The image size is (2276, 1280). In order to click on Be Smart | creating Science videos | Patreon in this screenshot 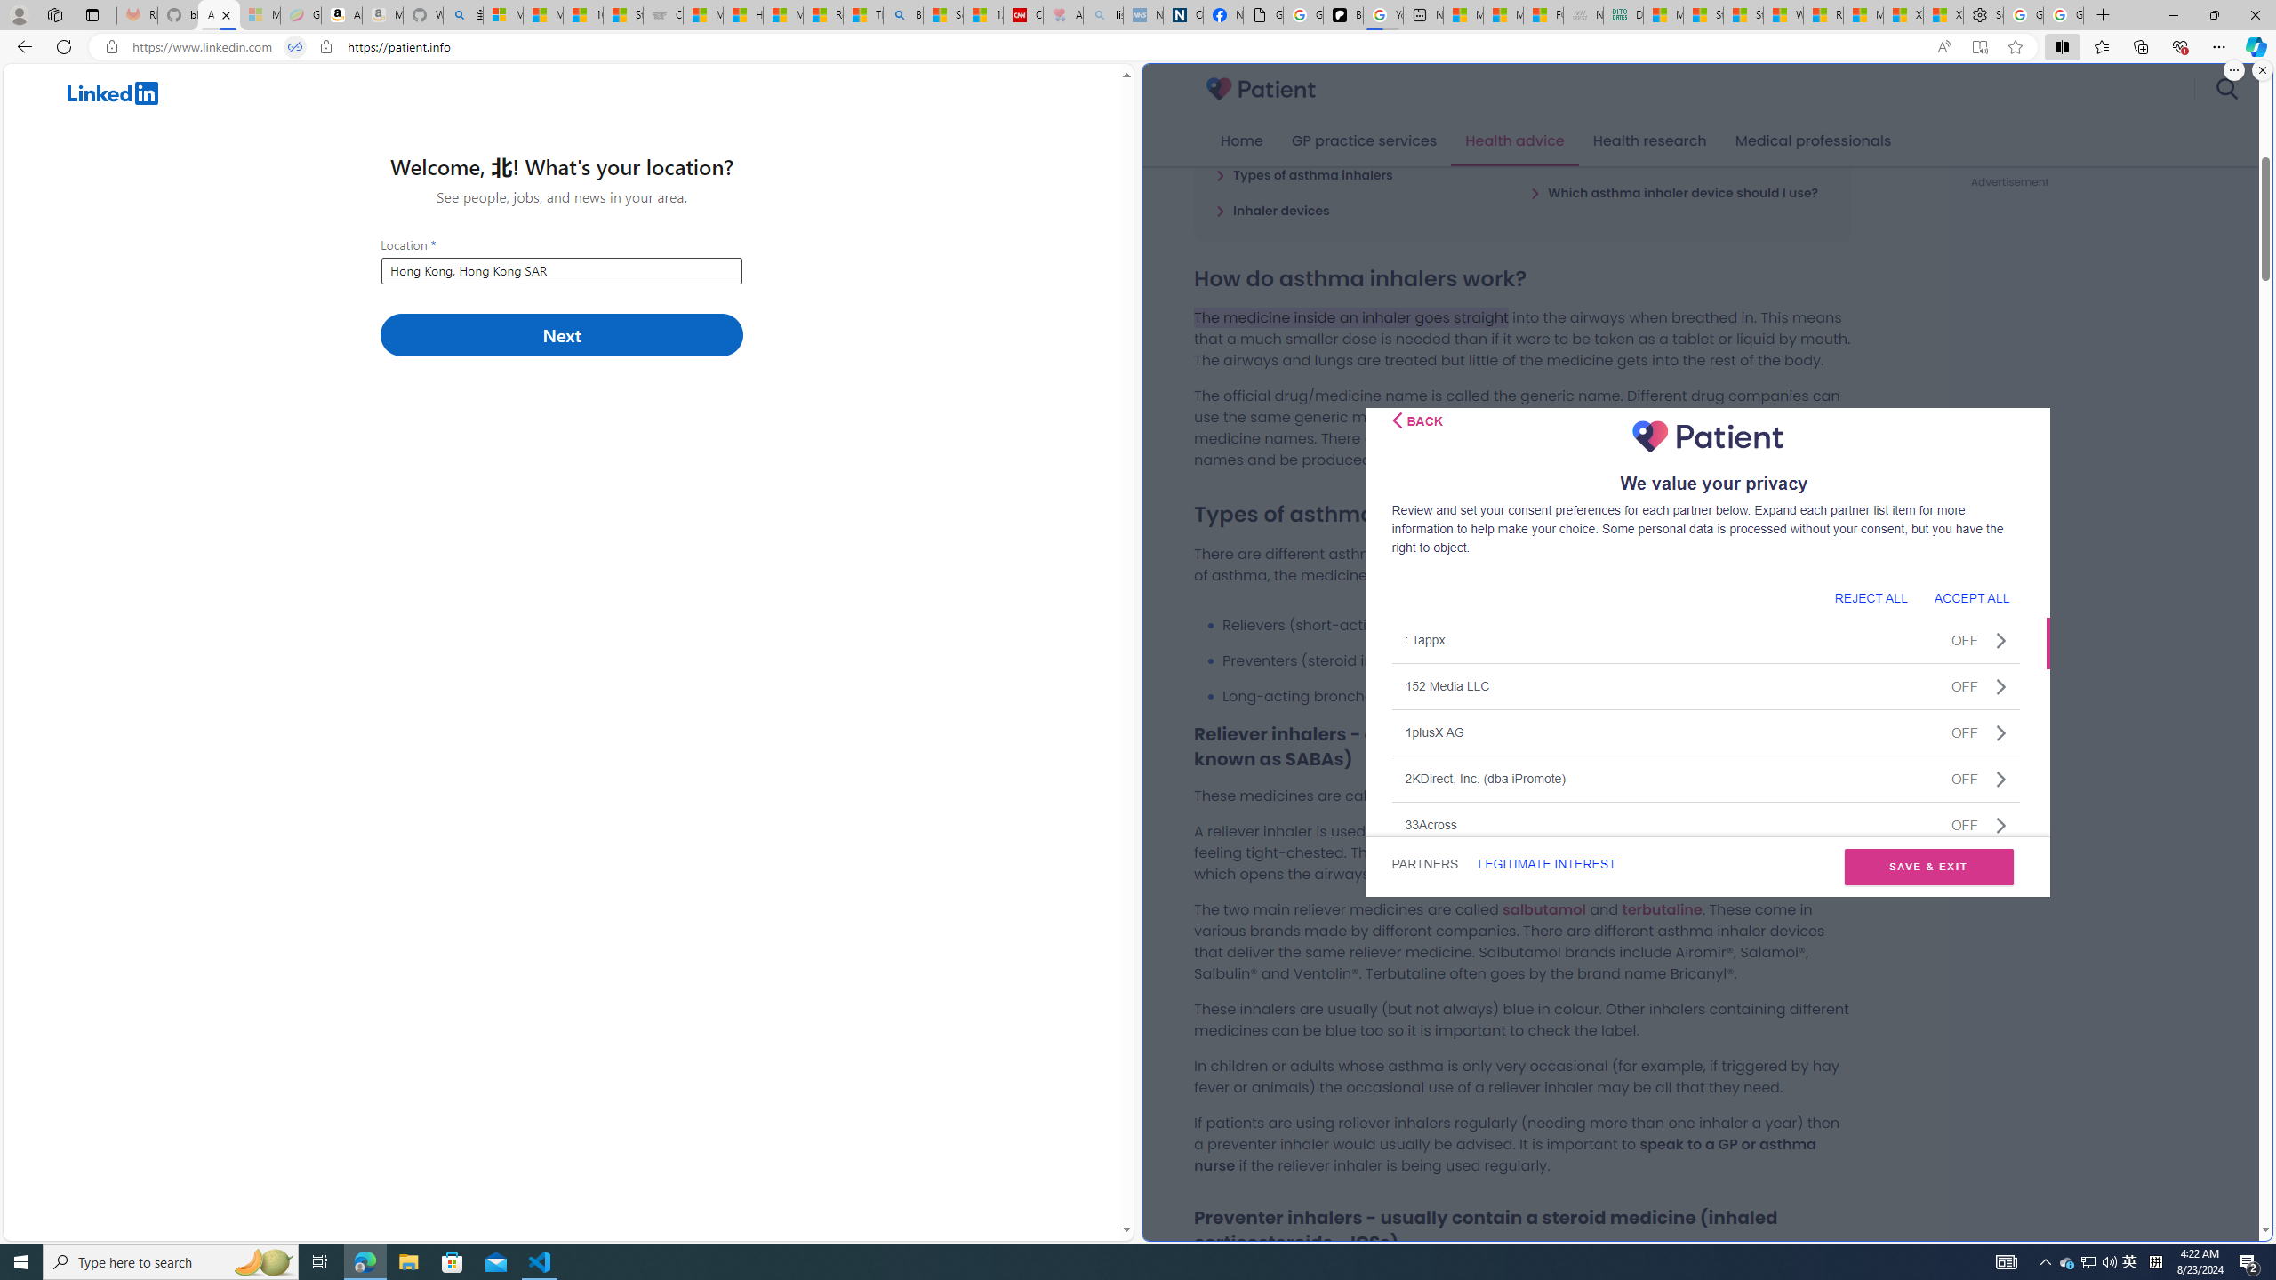, I will do `click(1342, 15)`.